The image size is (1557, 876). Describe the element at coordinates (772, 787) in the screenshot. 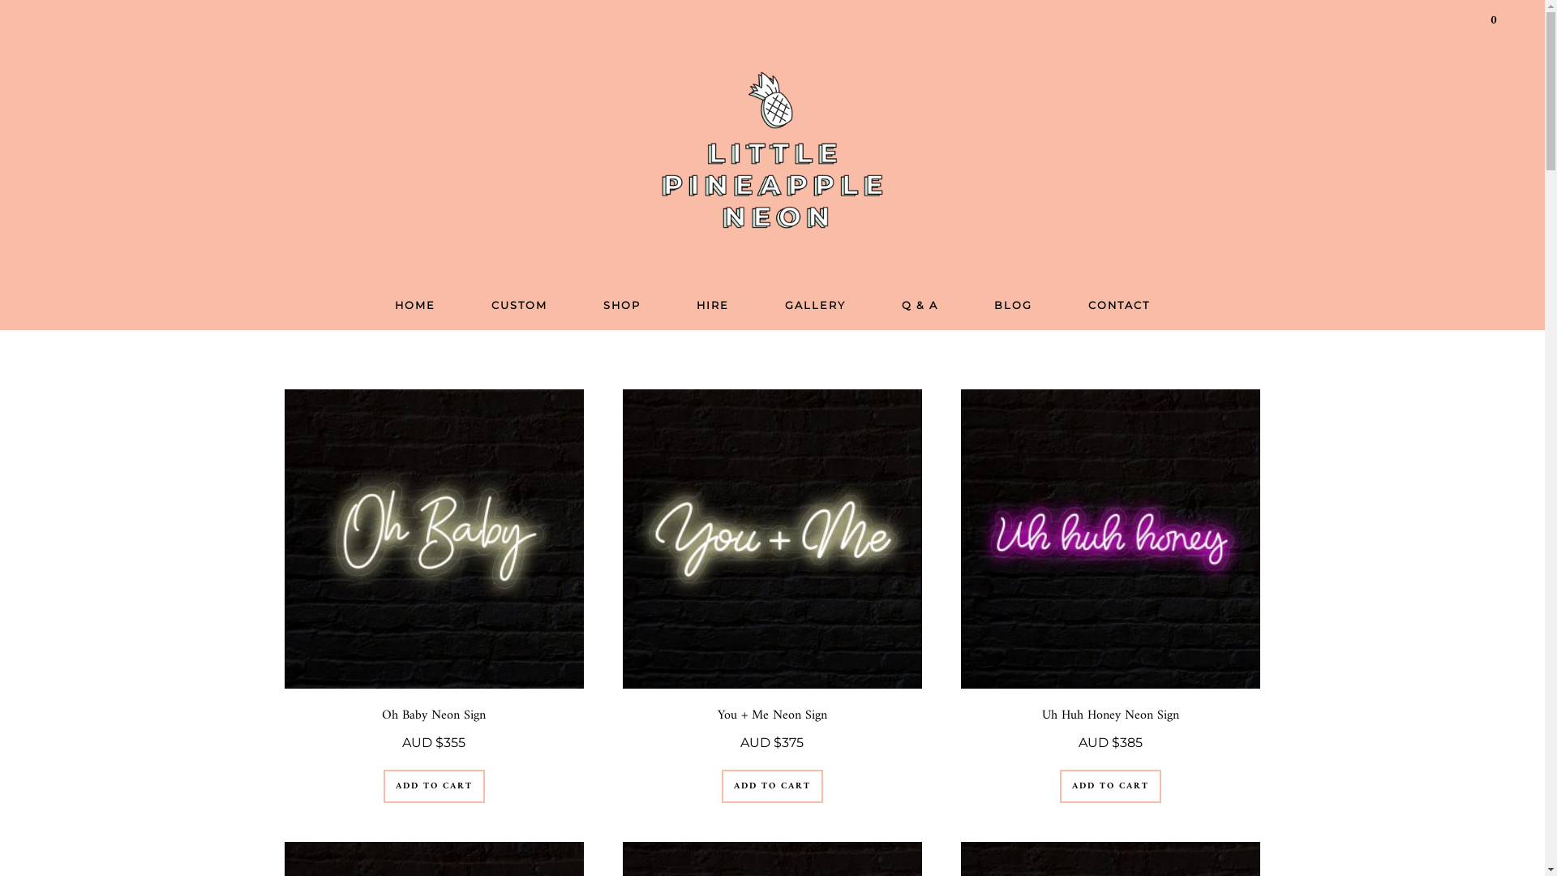

I see `ADD TO CART` at that location.